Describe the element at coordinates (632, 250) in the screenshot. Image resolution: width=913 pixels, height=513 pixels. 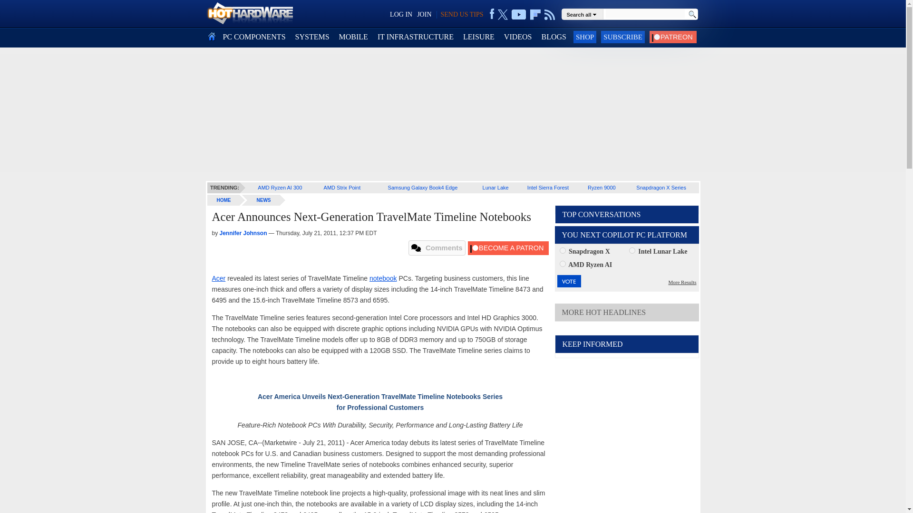
I see `758` at that location.